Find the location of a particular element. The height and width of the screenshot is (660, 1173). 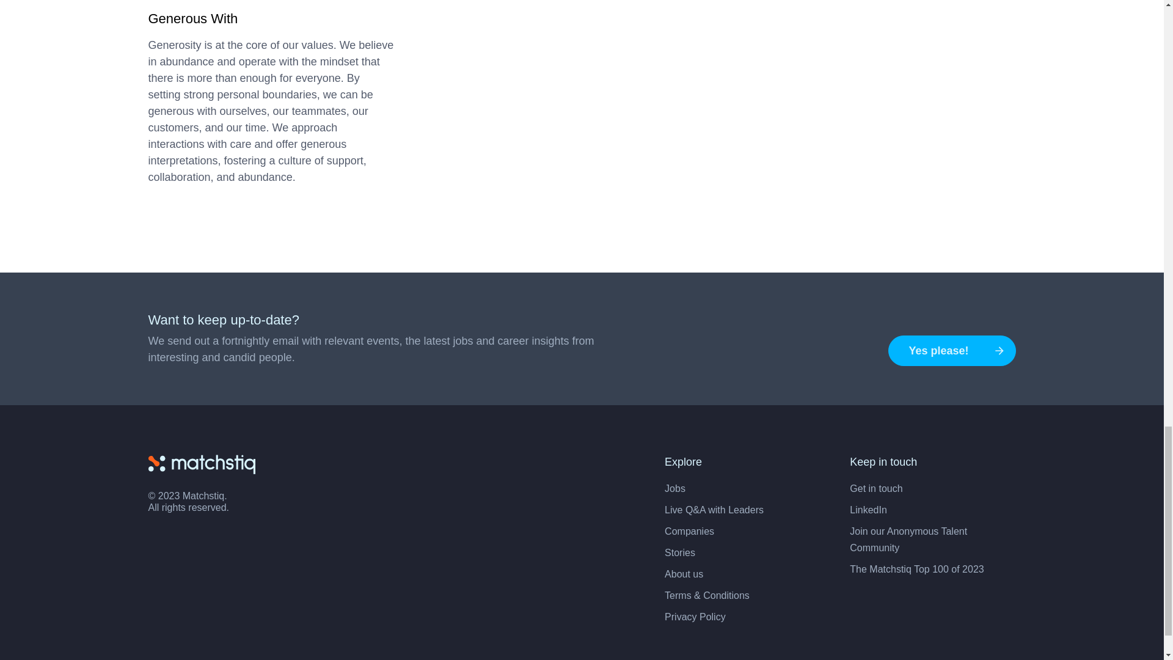

Matchstiq is located at coordinates (200, 463).